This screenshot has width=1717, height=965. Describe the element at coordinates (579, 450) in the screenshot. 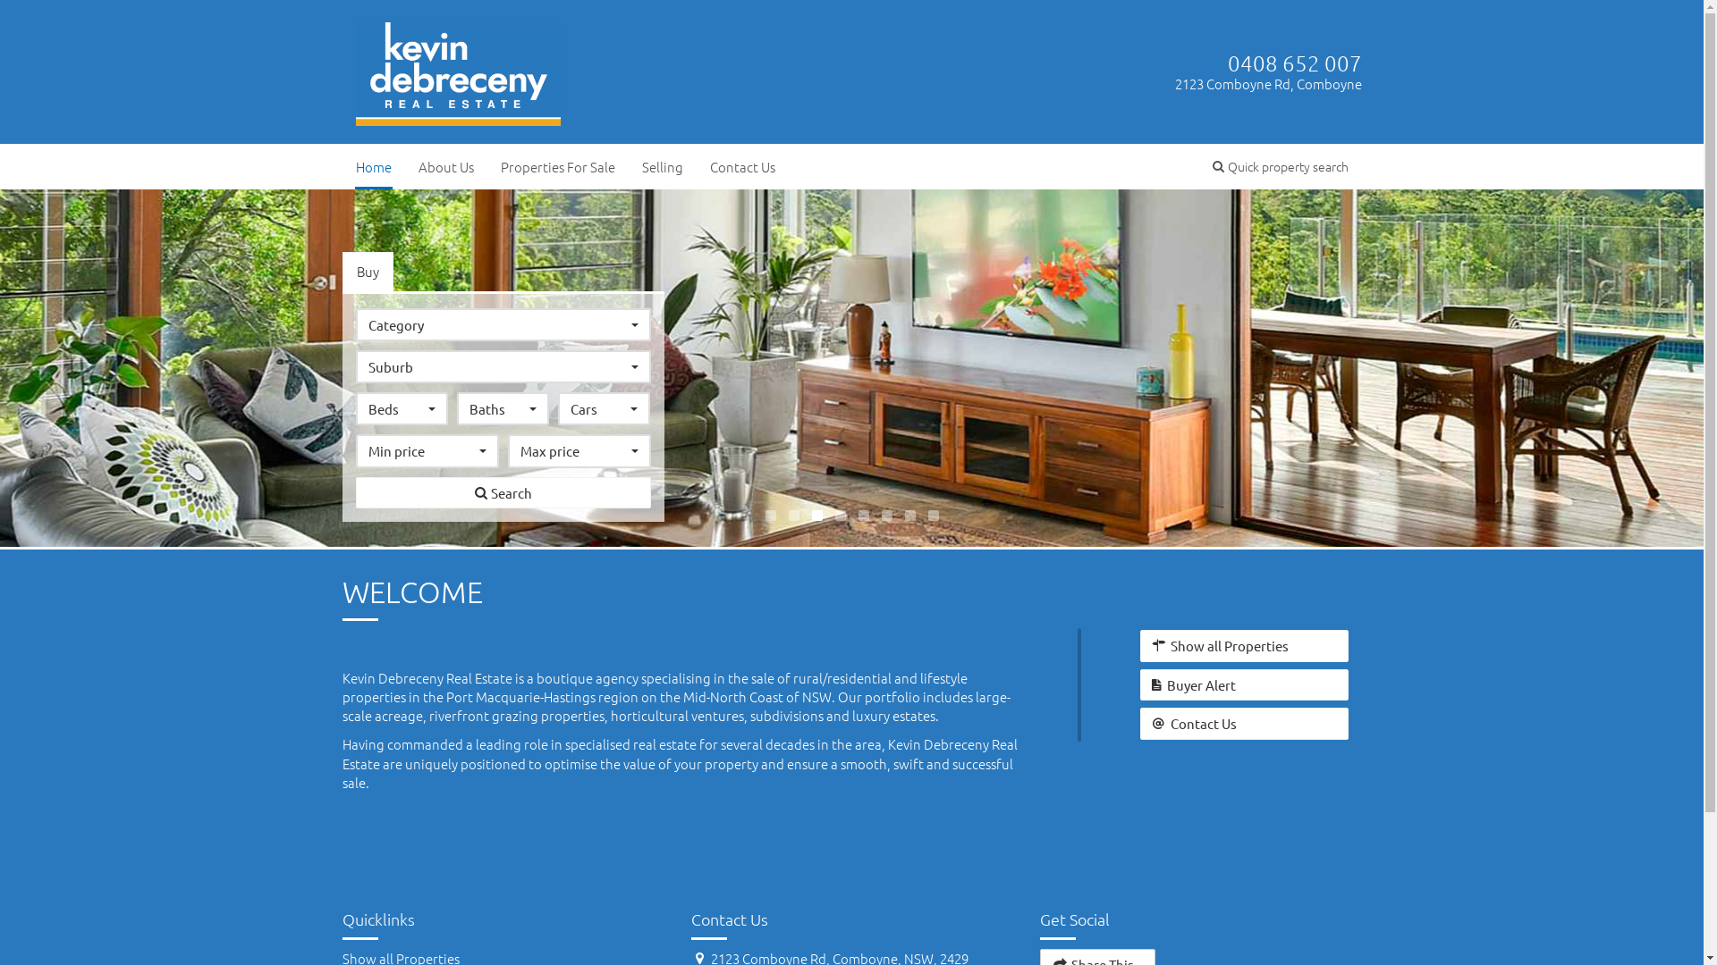

I see `Max price
 ` at that location.